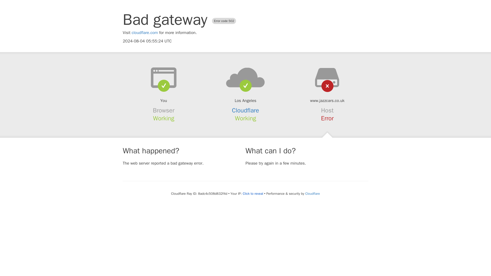  Describe the element at coordinates (313, 193) in the screenshot. I see `Cloudflare` at that location.